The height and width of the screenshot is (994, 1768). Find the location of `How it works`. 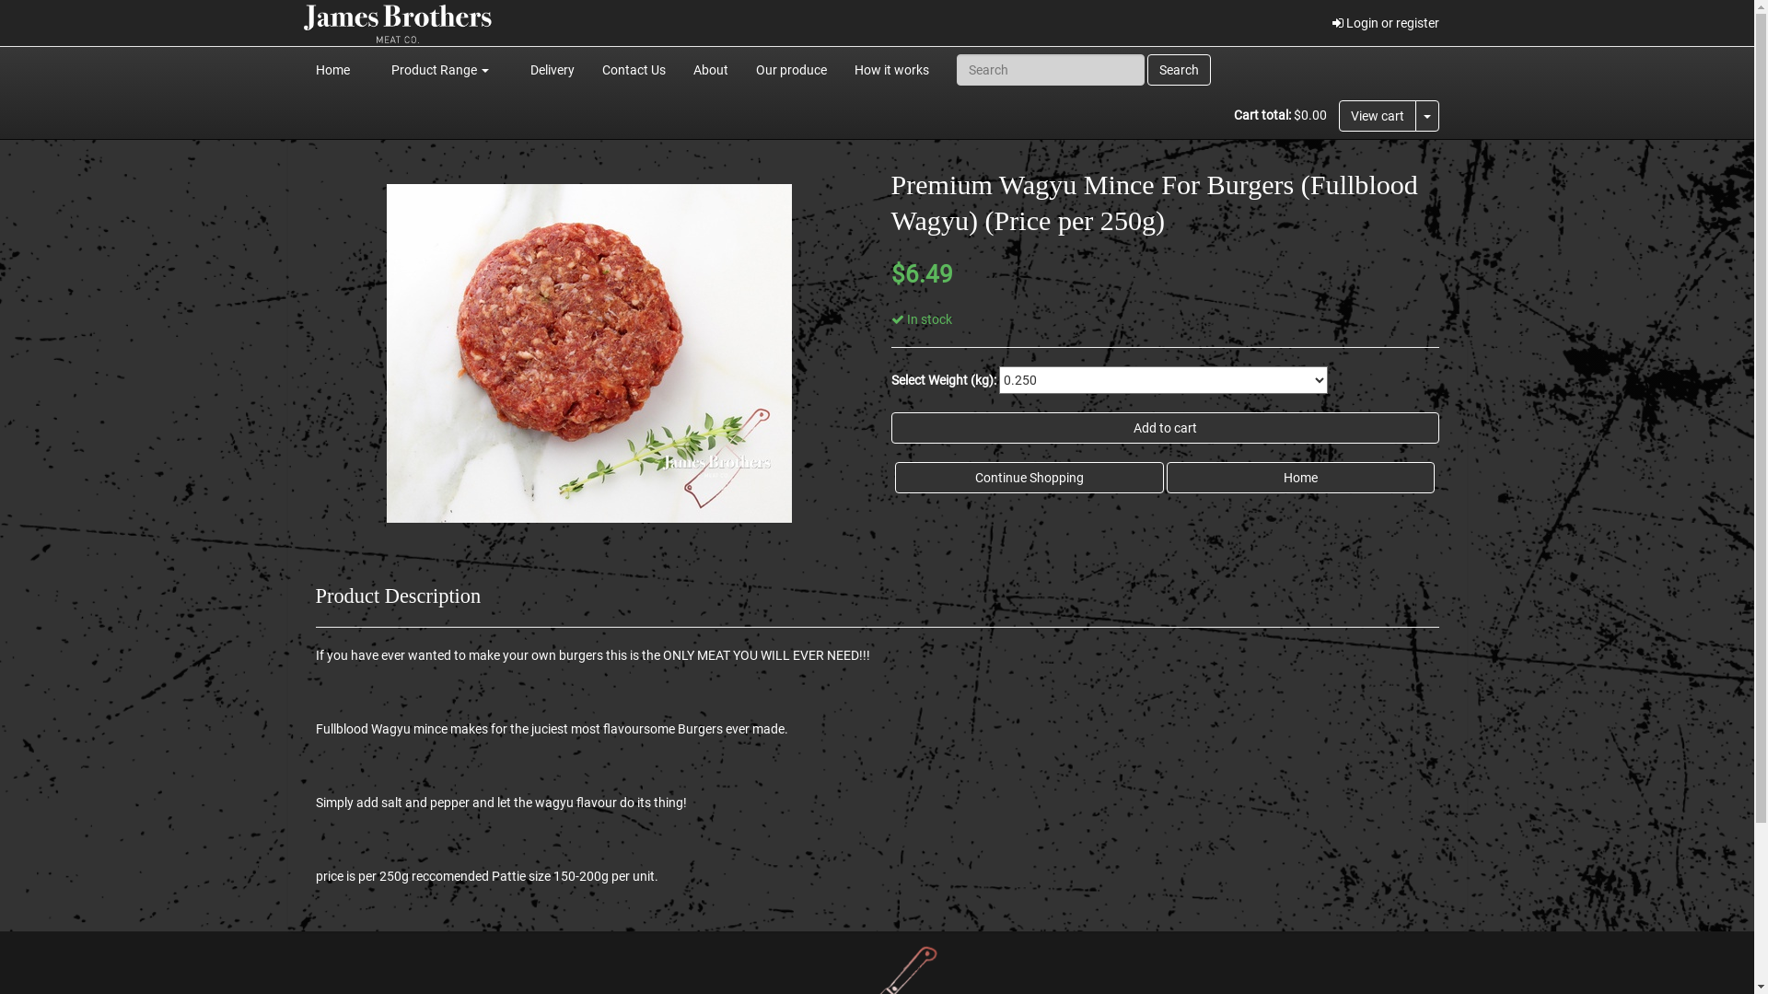

How it works is located at coordinates (891, 70).